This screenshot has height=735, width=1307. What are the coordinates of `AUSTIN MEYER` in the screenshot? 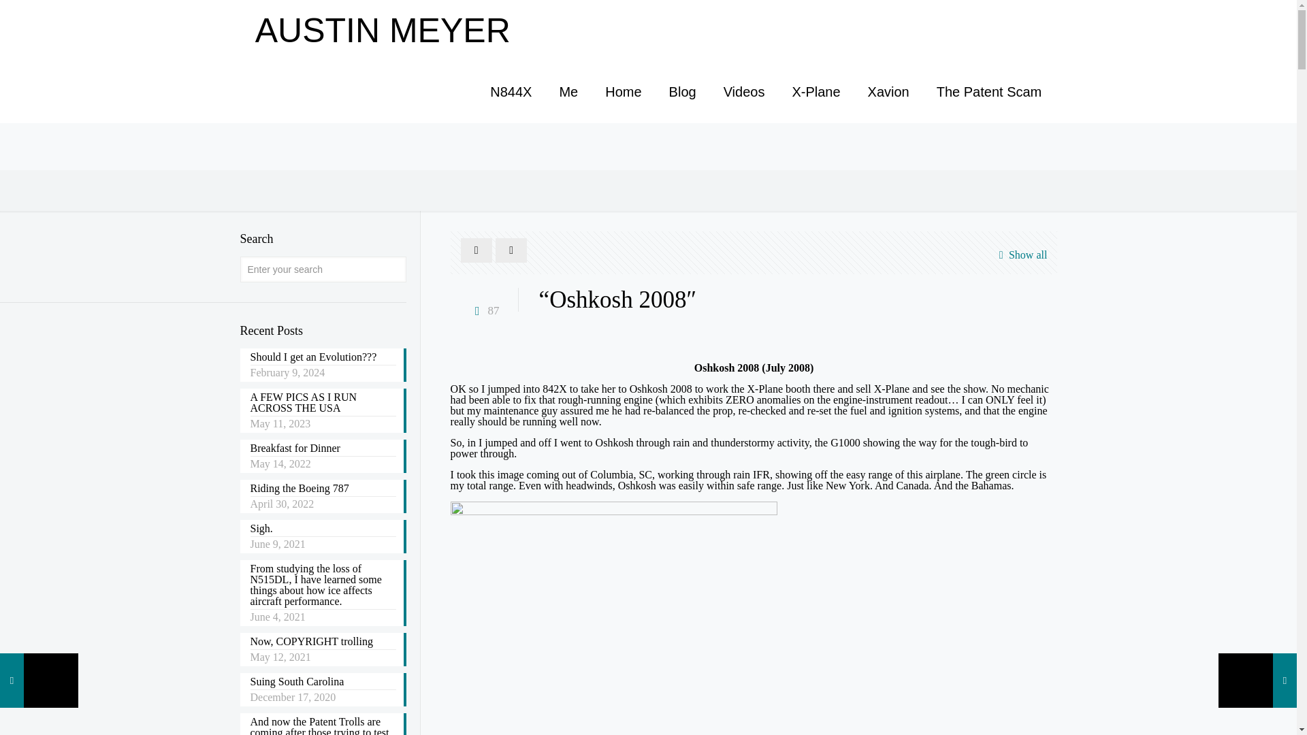 It's located at (383, 30).